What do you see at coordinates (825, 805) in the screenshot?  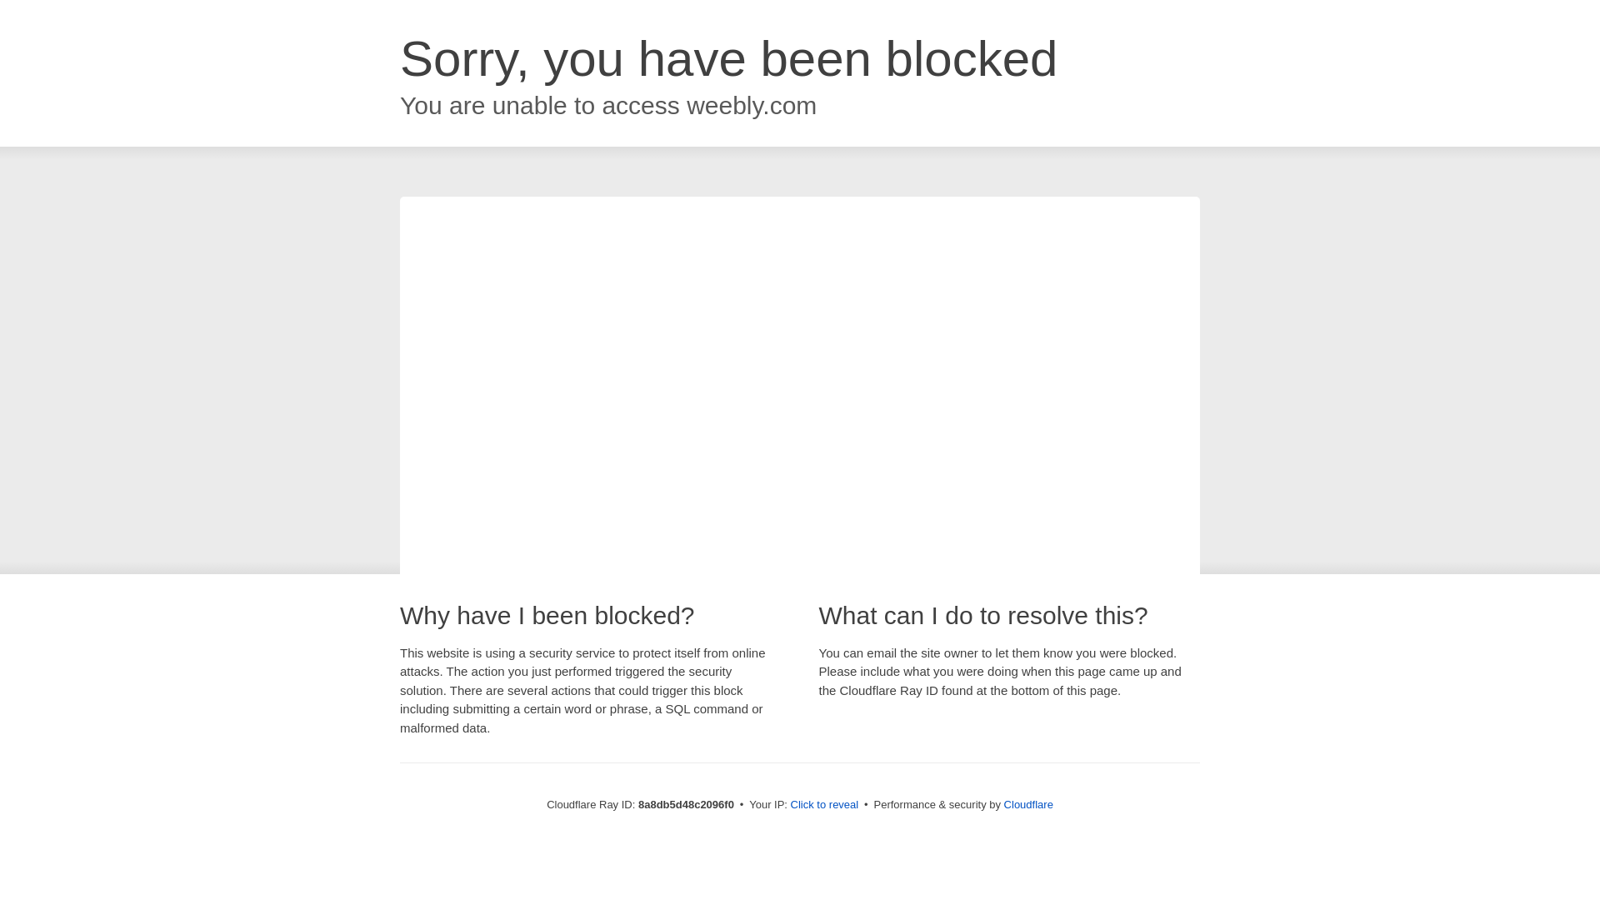 I see `Click to reveal` at bounding box center [825, 805].